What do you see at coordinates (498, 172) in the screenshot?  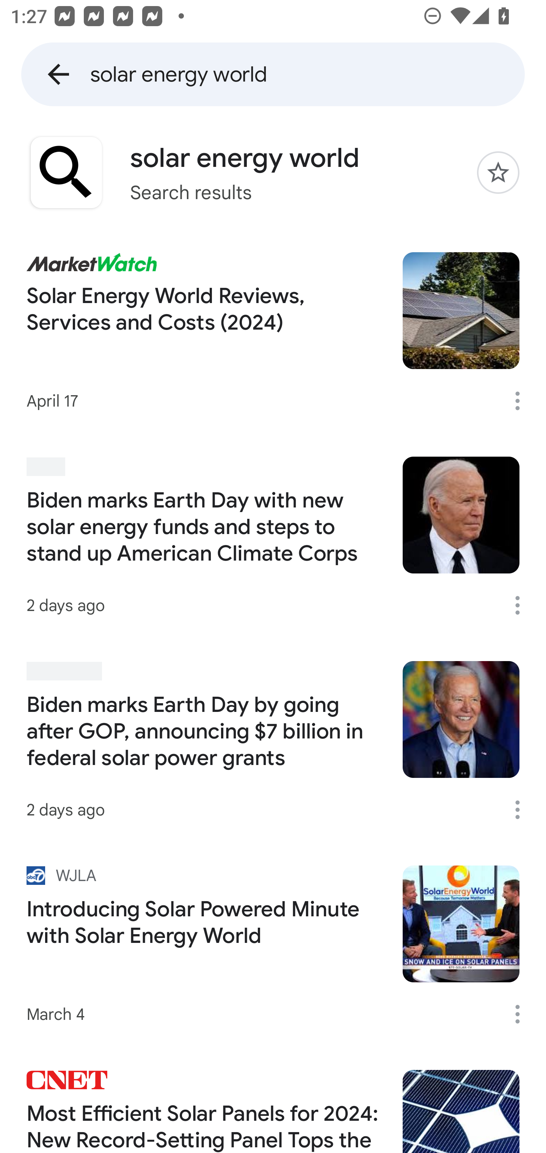 I see `Follow` at bounding box center [498, 172].